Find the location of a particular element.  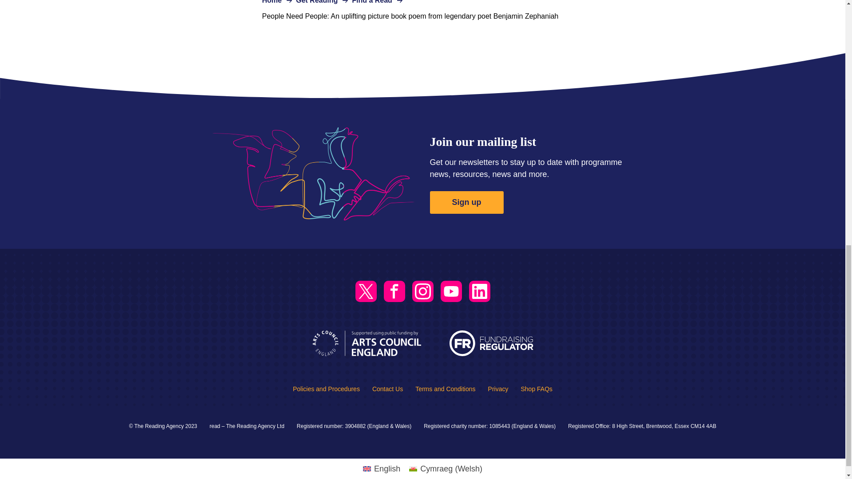

Get Reading is located at coordinates (316, 2).